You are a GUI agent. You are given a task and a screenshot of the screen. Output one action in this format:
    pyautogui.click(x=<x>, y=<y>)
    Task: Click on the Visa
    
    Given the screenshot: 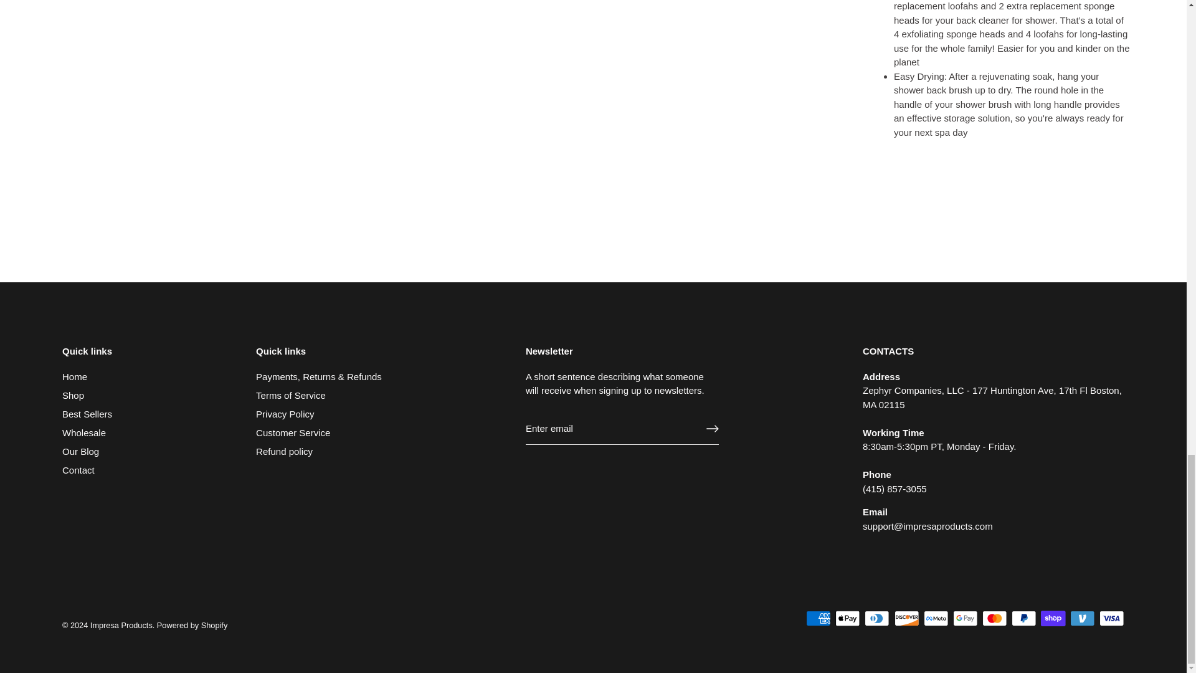 What is the action you would take?
    pyautogui.click(x=1111, y=618)
    